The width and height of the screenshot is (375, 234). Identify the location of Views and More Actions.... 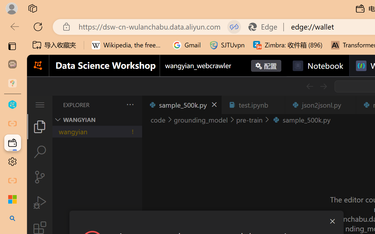
(129, 104).